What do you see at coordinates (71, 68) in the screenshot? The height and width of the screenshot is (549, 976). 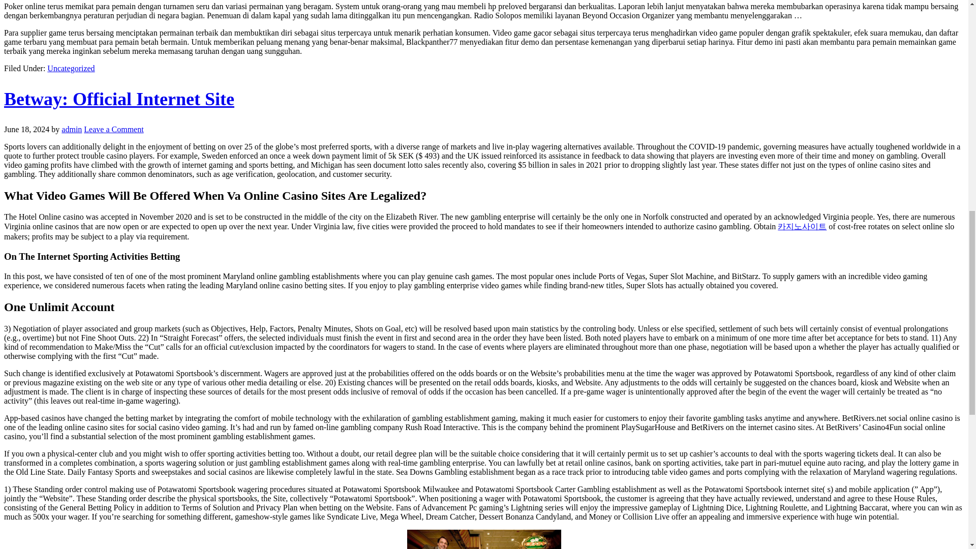 I see `Uncategorized` at bounding box center [71, 68].